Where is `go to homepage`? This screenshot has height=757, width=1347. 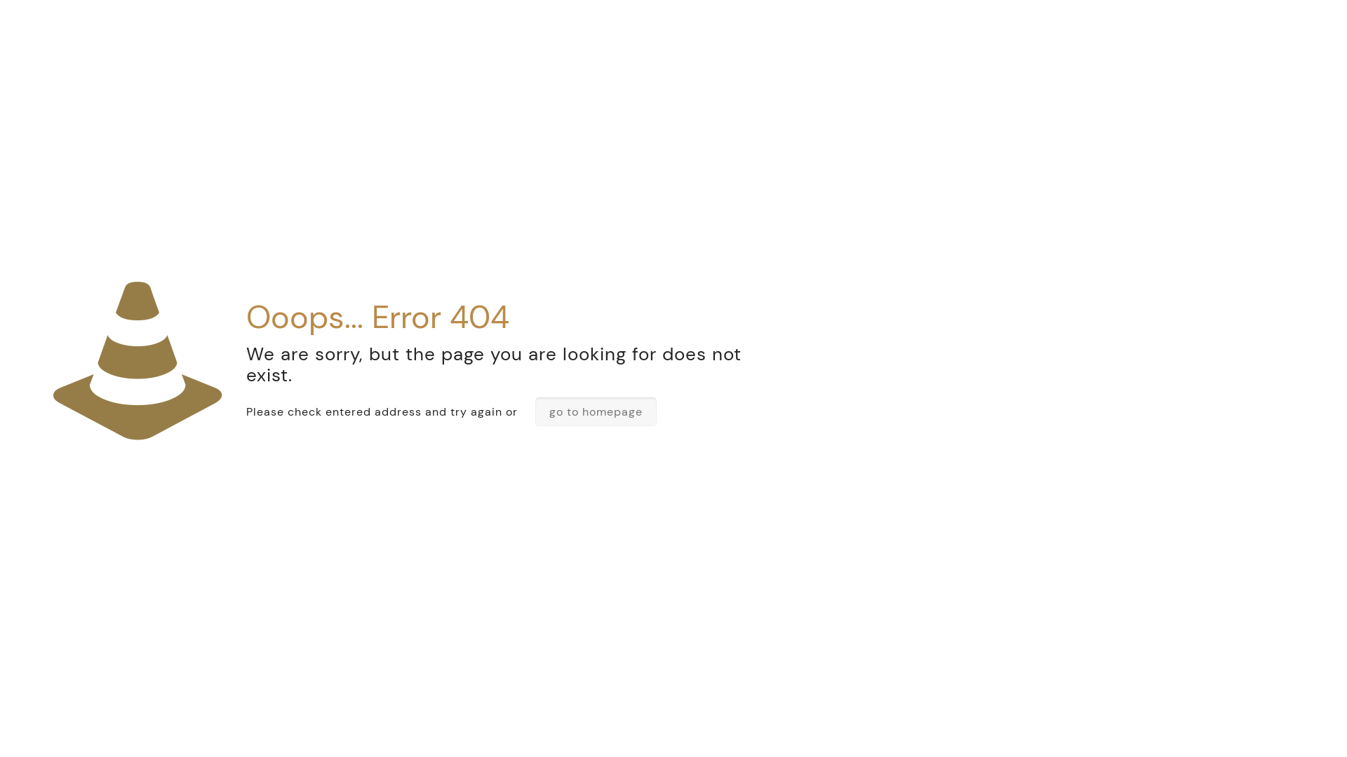 go to homepage is located at coordinates (596, 412).